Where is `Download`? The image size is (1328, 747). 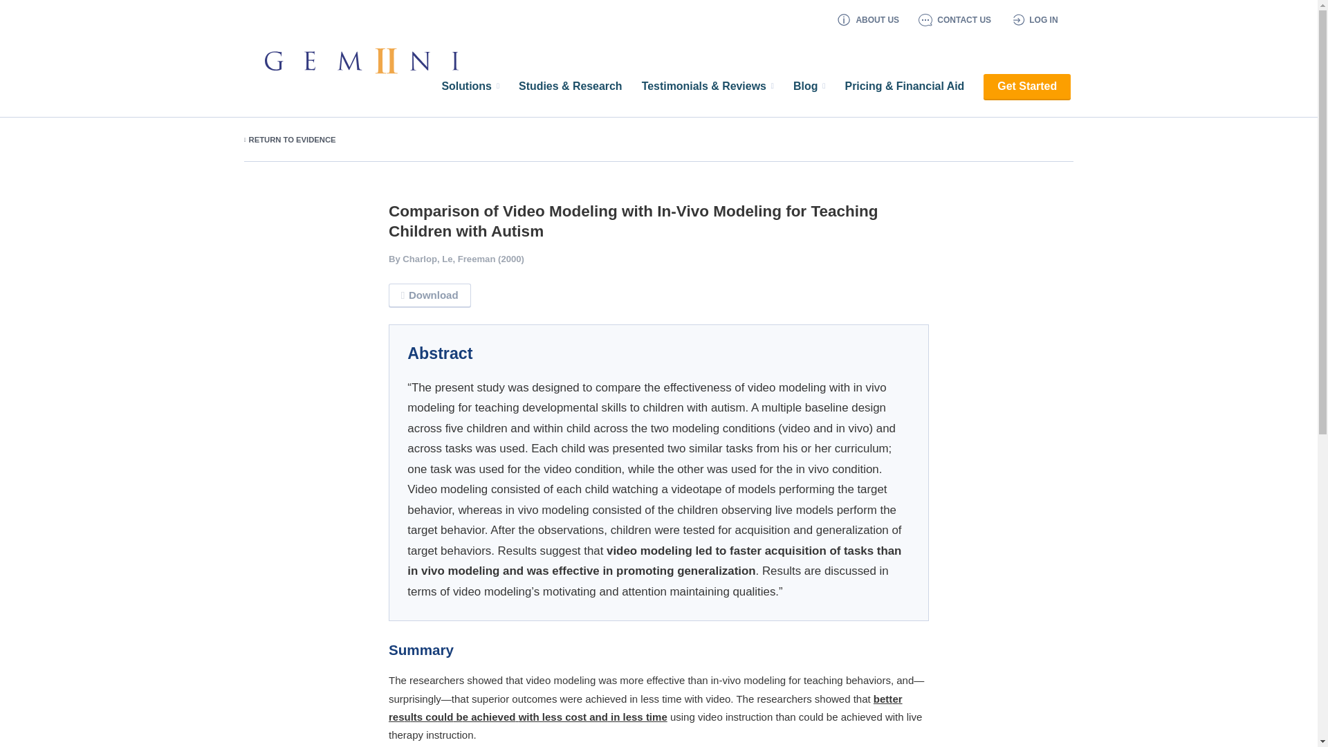
Download is located at coordinates (430, 295).